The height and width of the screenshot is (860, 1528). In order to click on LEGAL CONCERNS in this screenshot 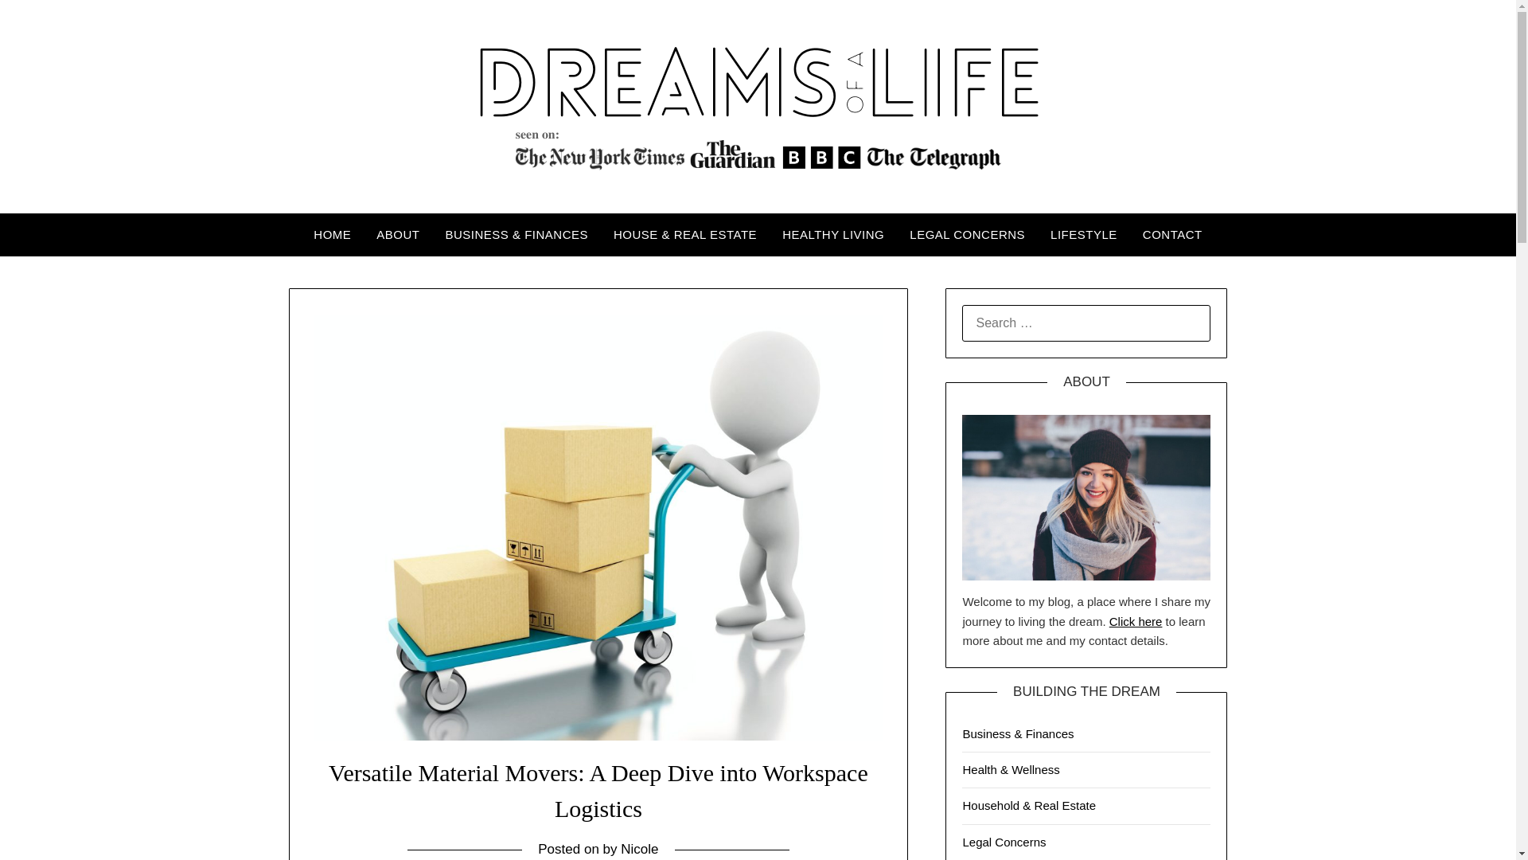, I will do `click(967, 234)`.